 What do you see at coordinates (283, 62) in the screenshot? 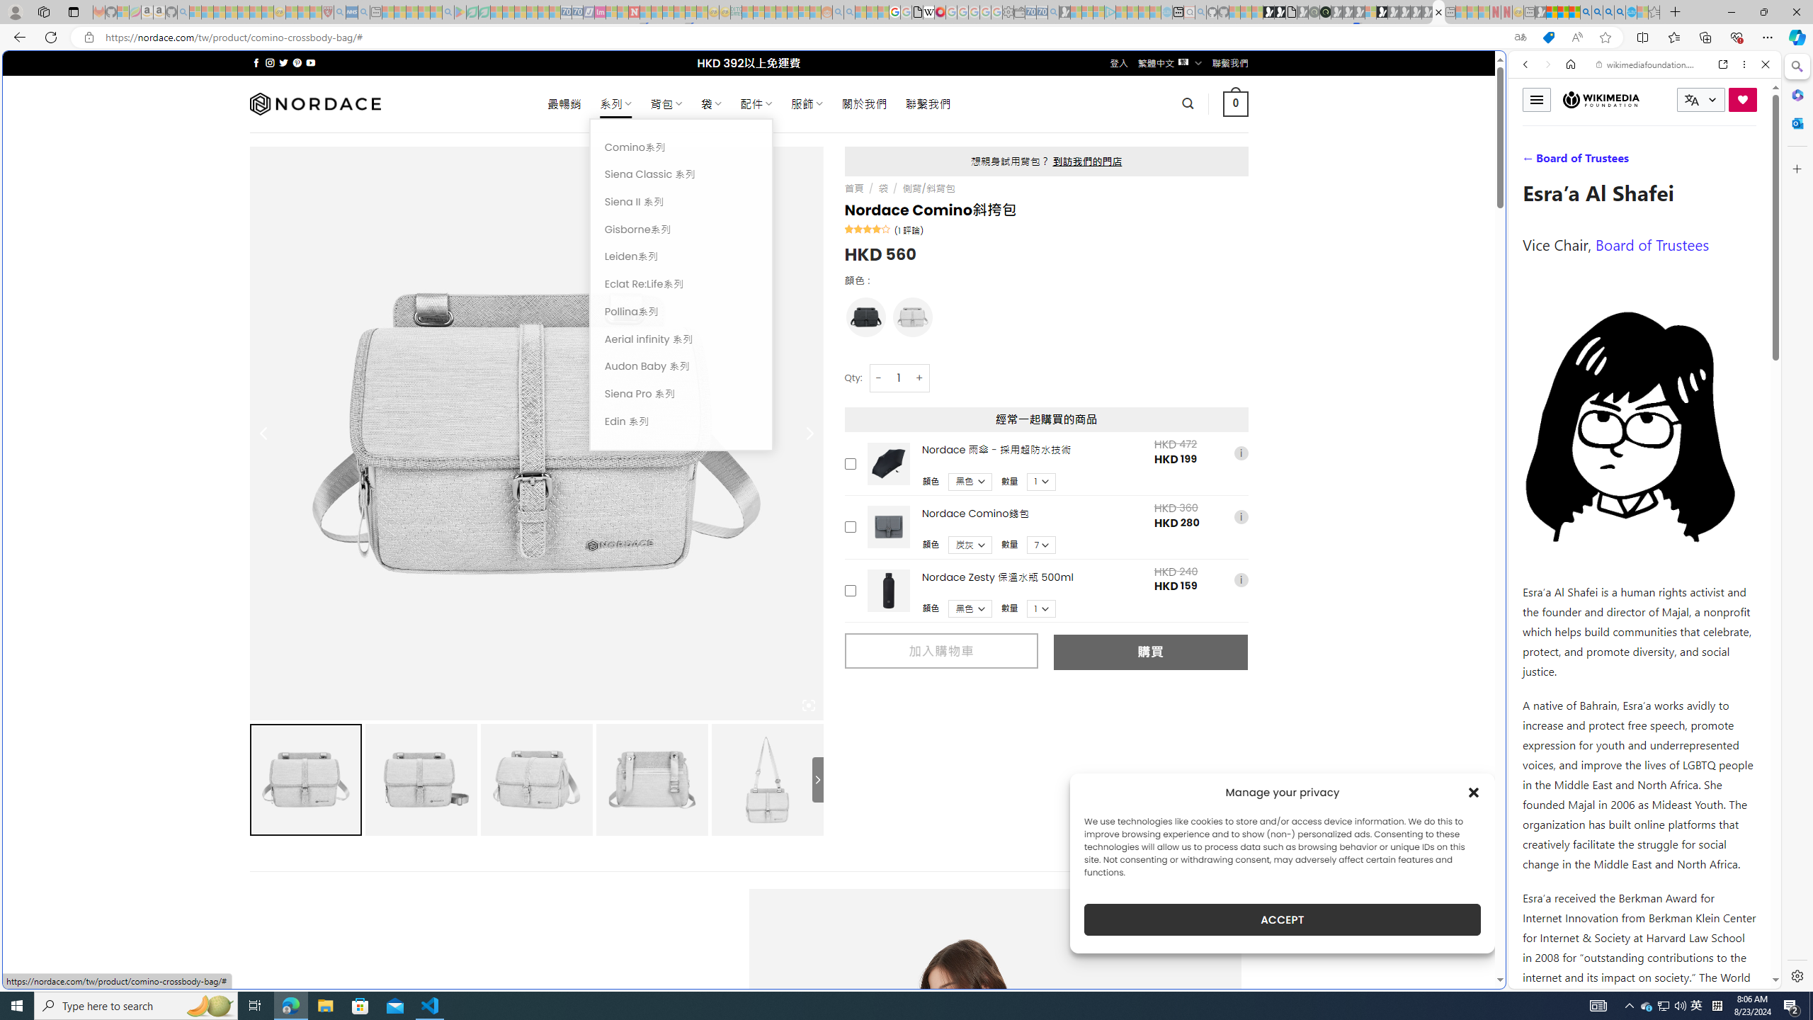
I see `Follow on Twitter` at bounding box center [283, 62].